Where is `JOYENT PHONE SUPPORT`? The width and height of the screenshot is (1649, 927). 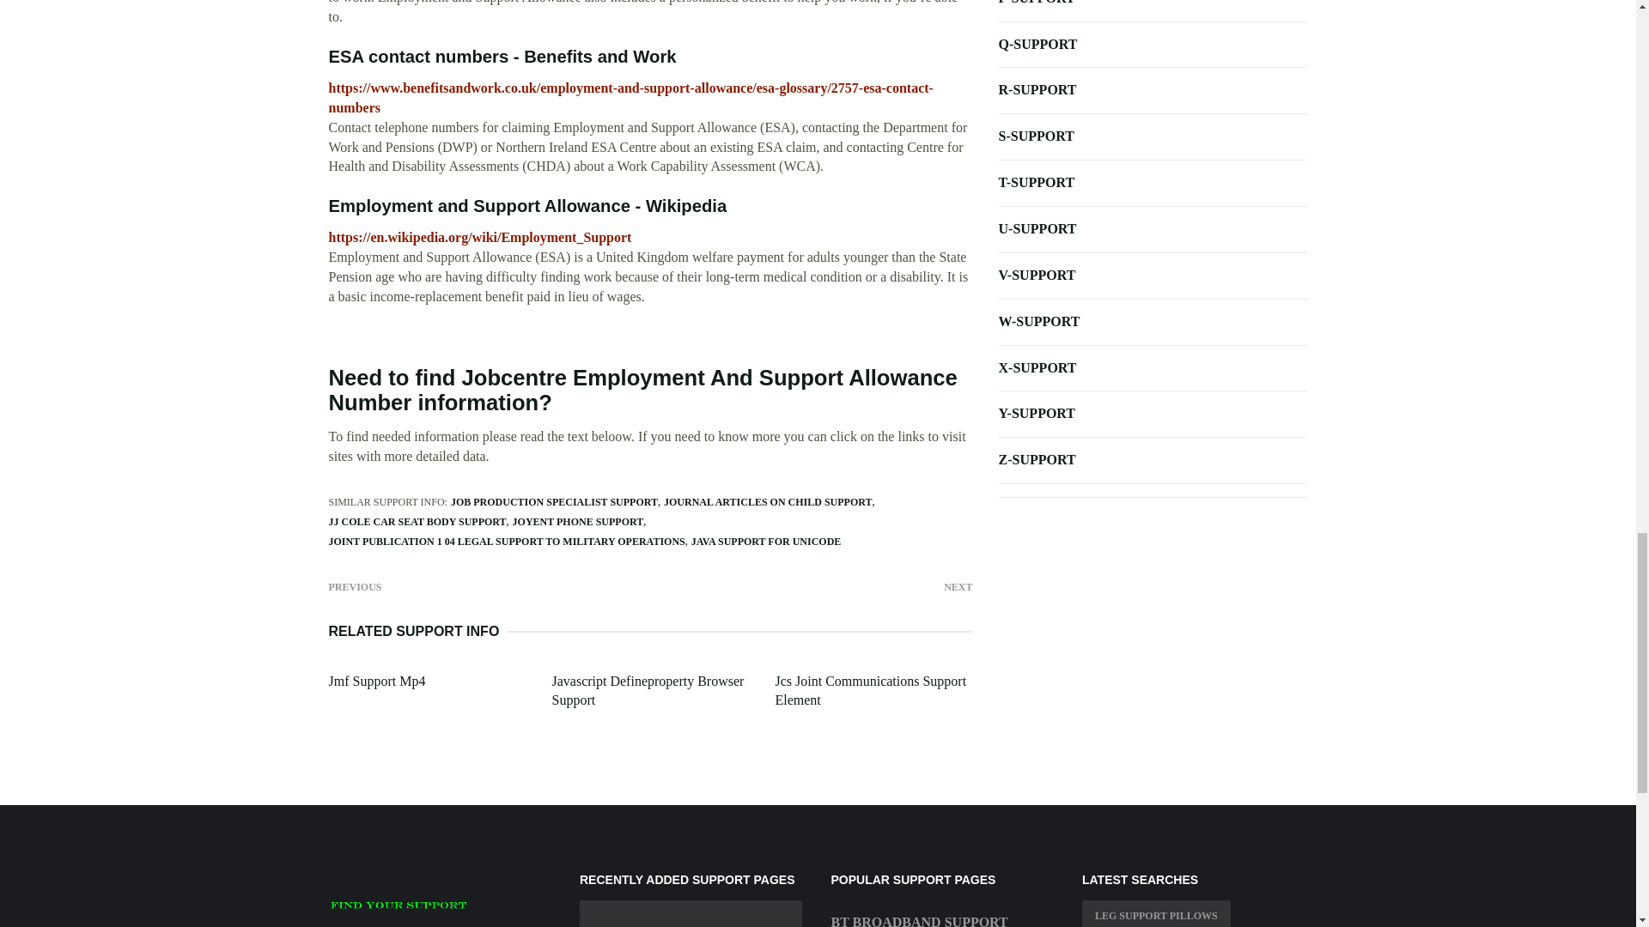
JOYENT PHONE SUPPORT is located at coordinates (579, 521).